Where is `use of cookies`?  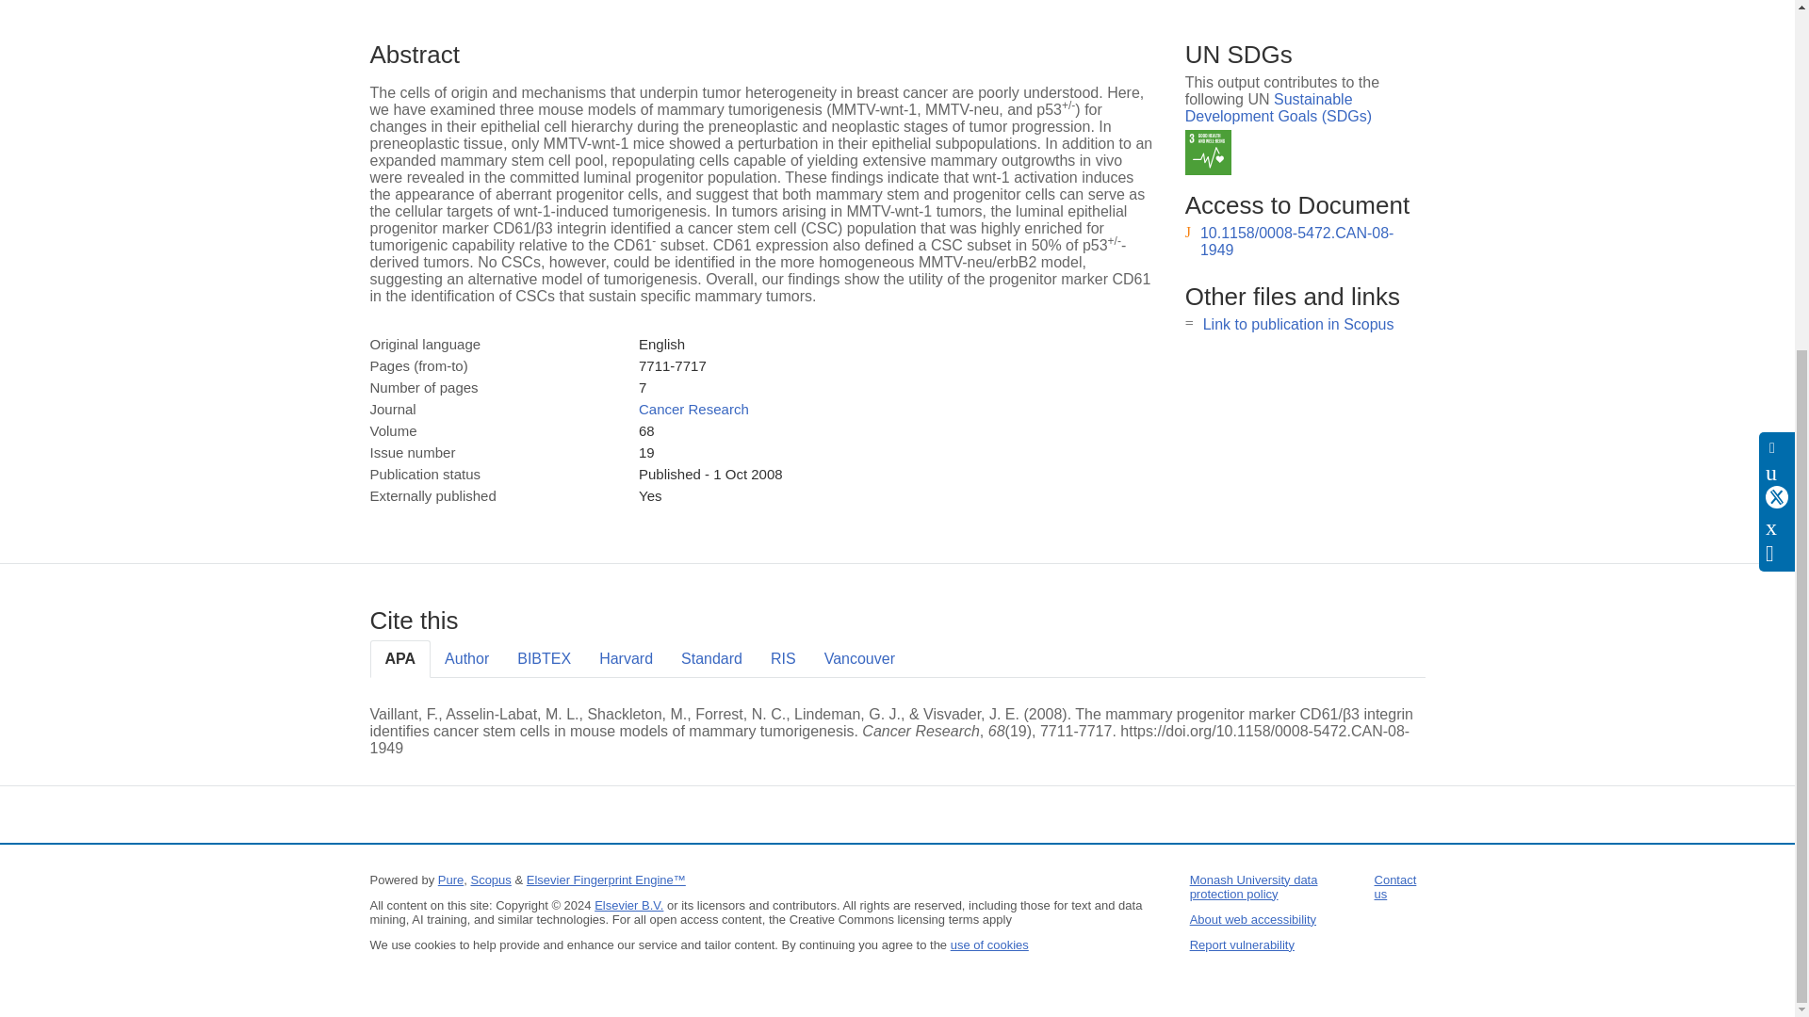
use of cookies is located at coordinates (989, 944).